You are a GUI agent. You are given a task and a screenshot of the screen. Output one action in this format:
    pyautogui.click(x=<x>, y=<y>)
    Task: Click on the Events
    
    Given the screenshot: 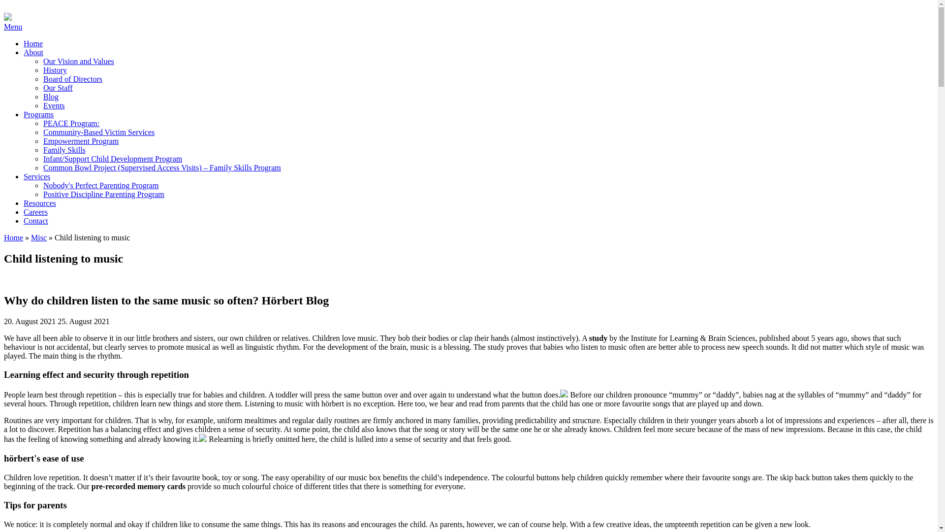 What is the action you would take?
    pyautogui.click(x=54, y=105)
    